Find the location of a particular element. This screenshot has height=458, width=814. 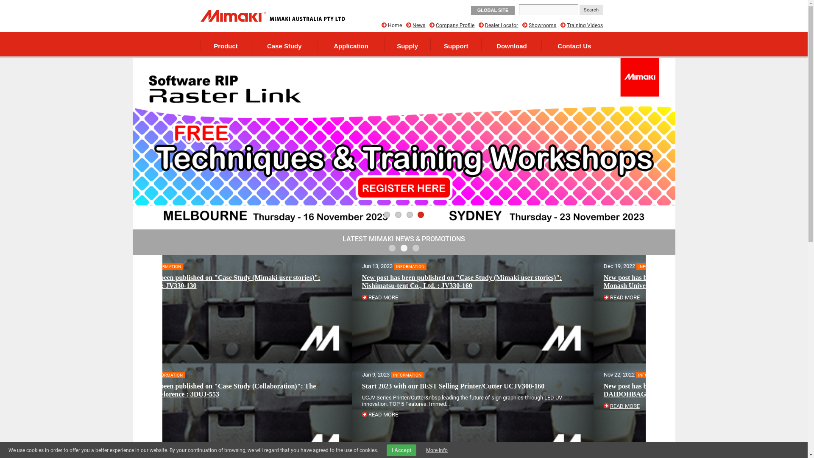

I Accept is located at coordinates (401, 450).